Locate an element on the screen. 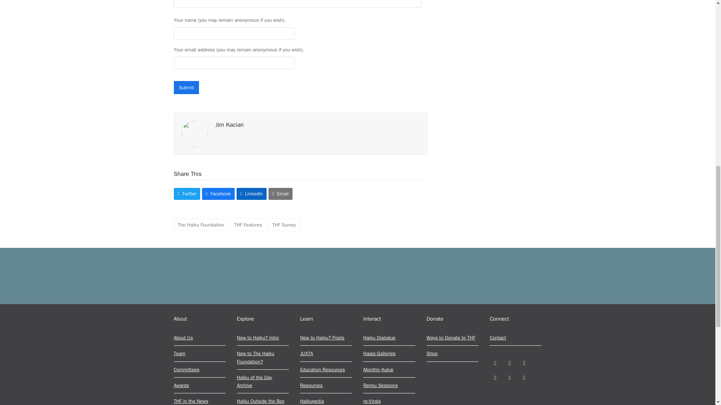  Instagram is located at coordinates (524, 363).